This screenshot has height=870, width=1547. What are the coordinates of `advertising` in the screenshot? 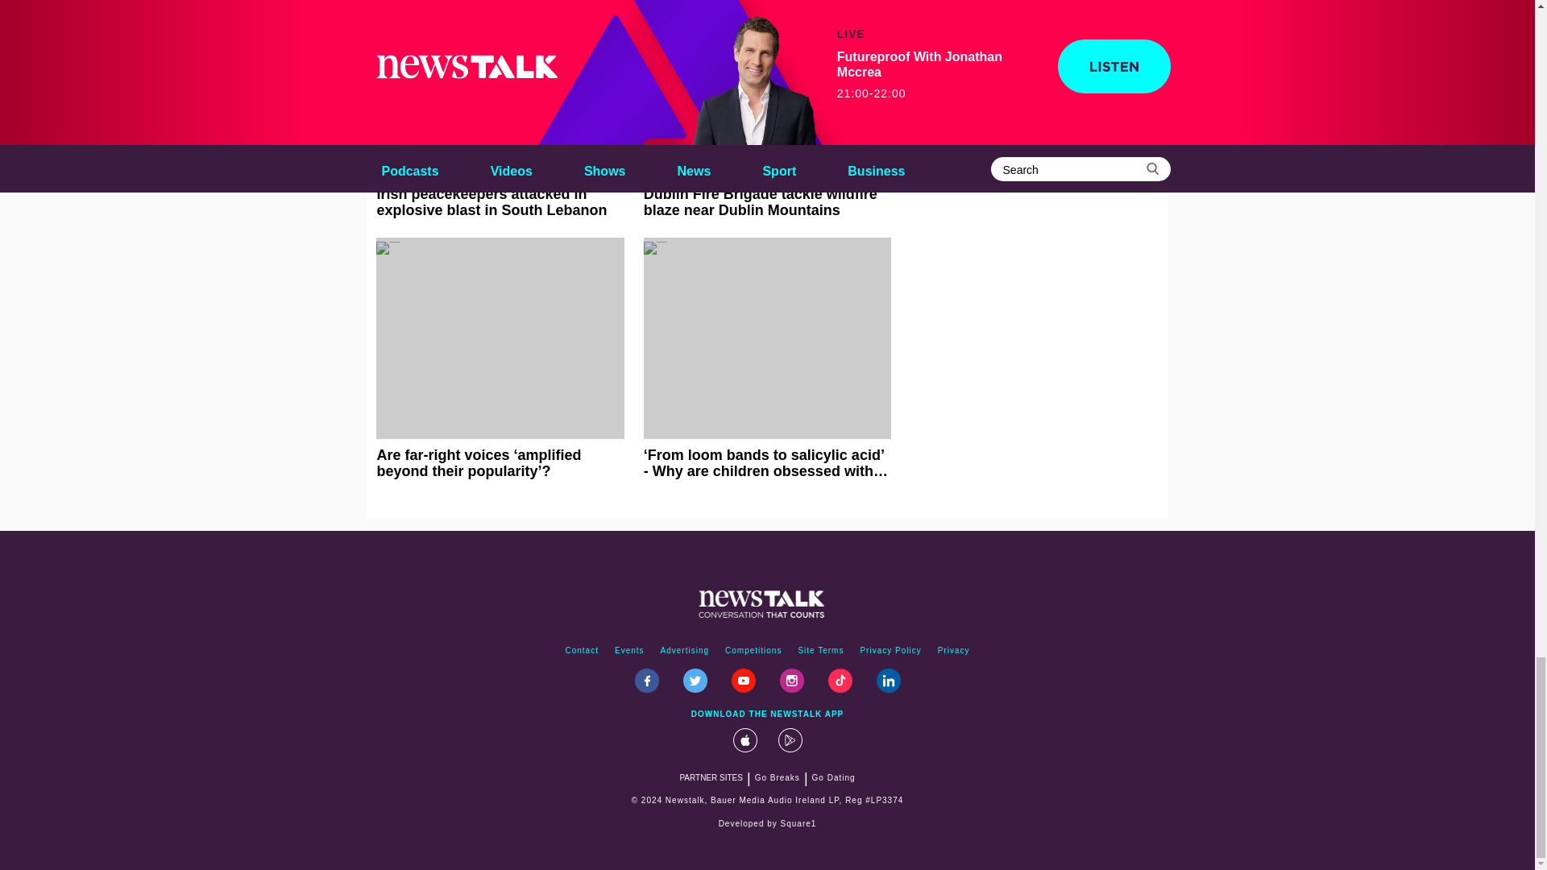 It's located at (685, 651).